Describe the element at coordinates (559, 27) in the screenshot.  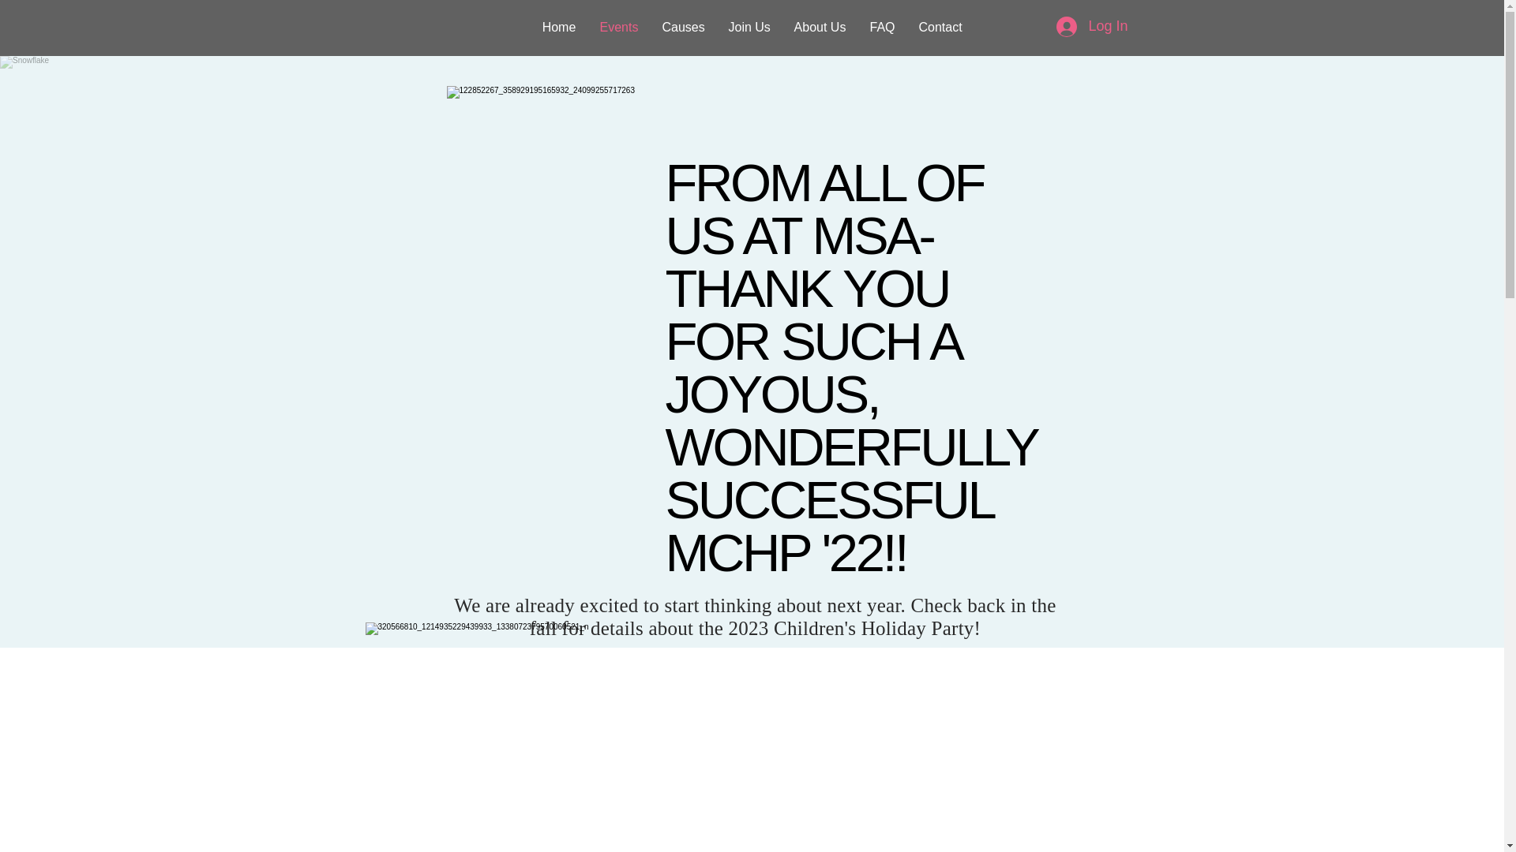
I see `Home` at that location.